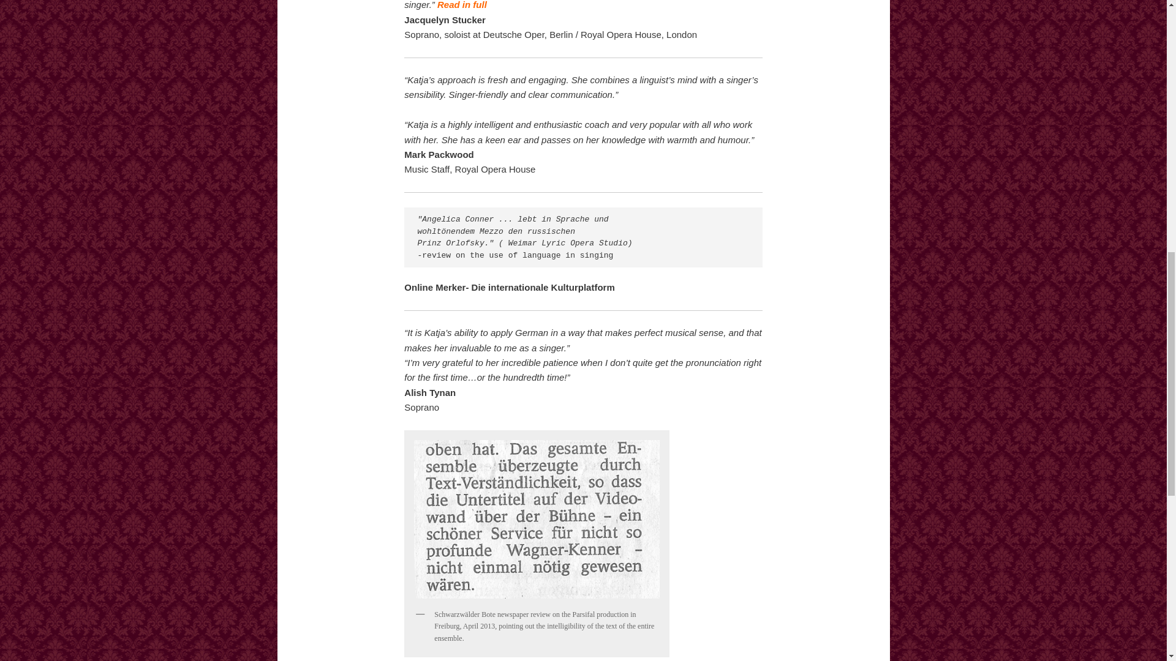 This screenshot has height=661, width=1176. Describe the element at coordinates (462, 5) in the screenshot. I see `Read in full` at that location.